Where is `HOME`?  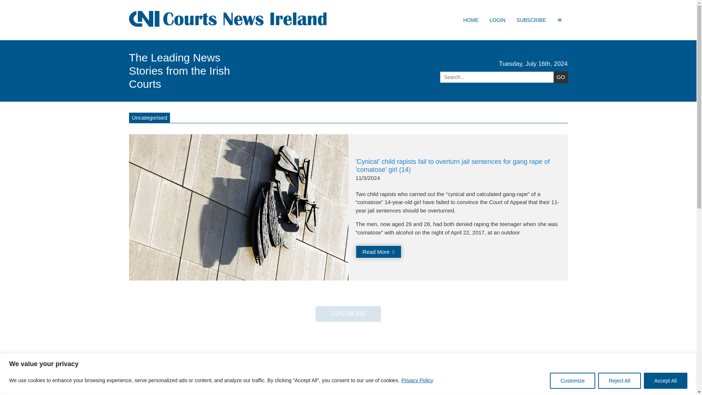 HOME is located at coordinates (471, 20).